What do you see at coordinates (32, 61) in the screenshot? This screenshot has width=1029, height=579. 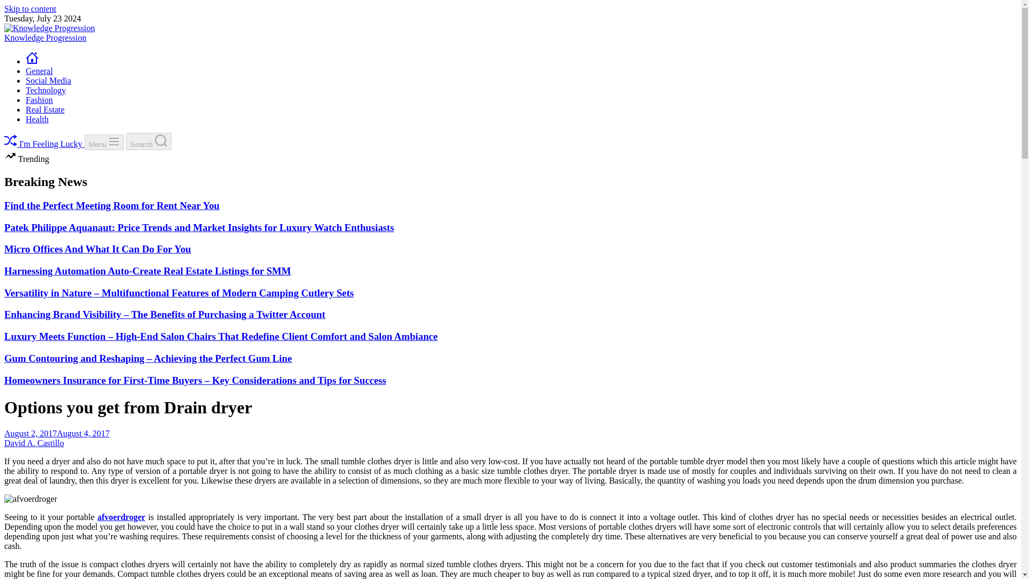 I see `Home` at bounding box center [32, 61].